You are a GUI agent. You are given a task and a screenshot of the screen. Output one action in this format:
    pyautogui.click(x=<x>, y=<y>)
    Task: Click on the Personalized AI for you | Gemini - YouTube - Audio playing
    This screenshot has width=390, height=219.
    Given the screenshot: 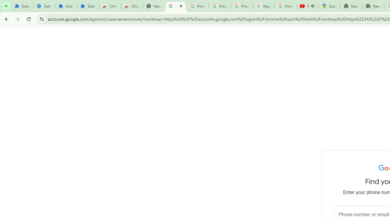 What is the action you would take?
    pyautogui.click(x=307, y=6)
    